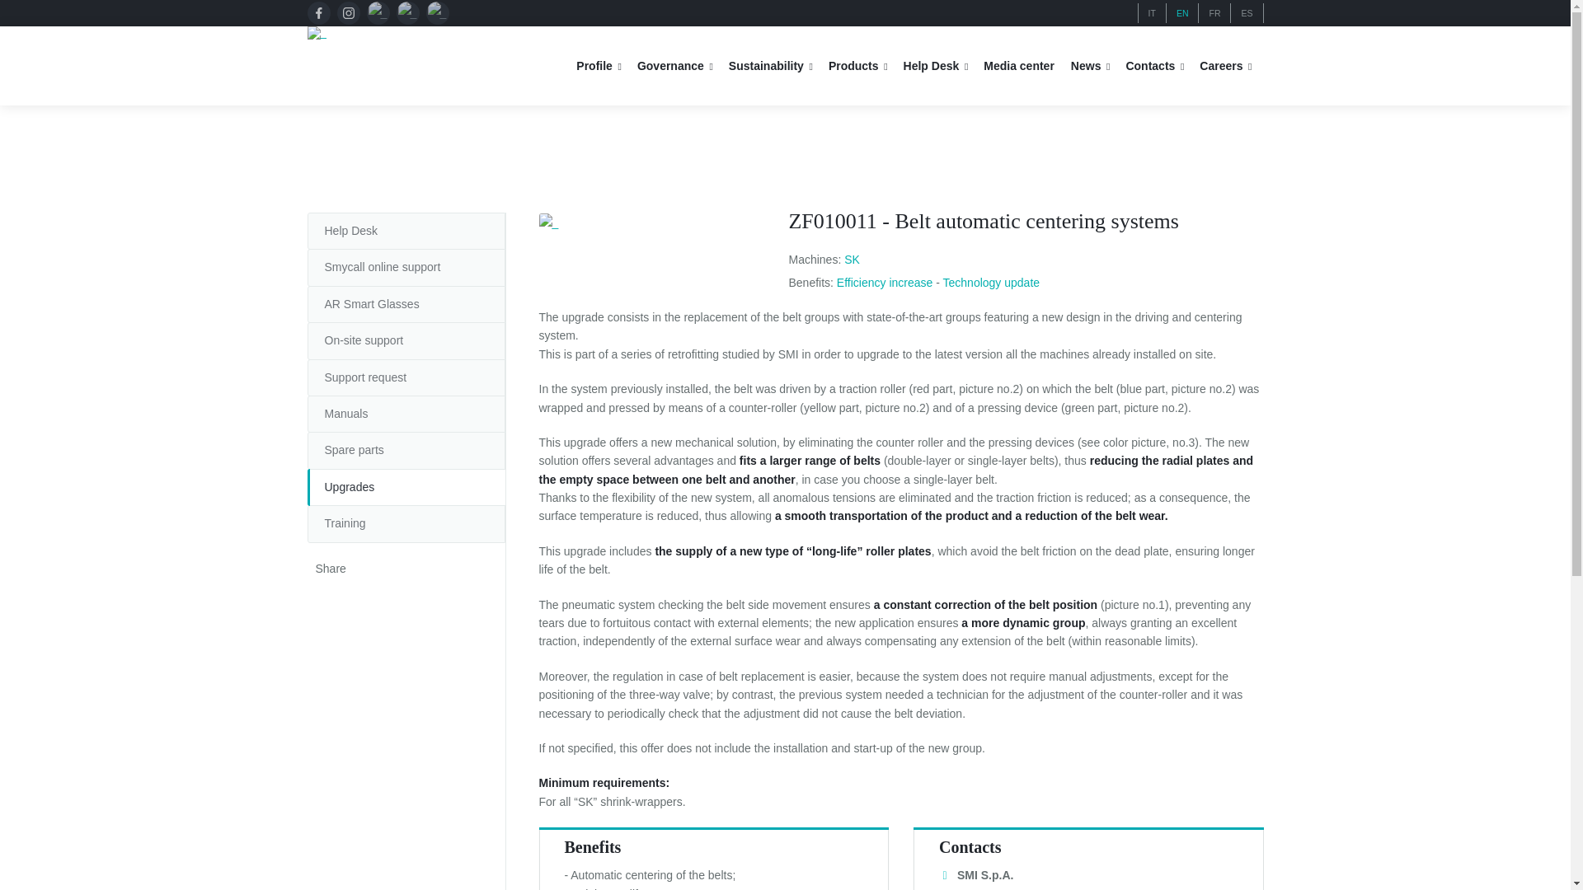 This screenshot has width=1583, height=890. Describe the element at coordinates (1214, 12) in the screenshot. I see `FR` at that location.